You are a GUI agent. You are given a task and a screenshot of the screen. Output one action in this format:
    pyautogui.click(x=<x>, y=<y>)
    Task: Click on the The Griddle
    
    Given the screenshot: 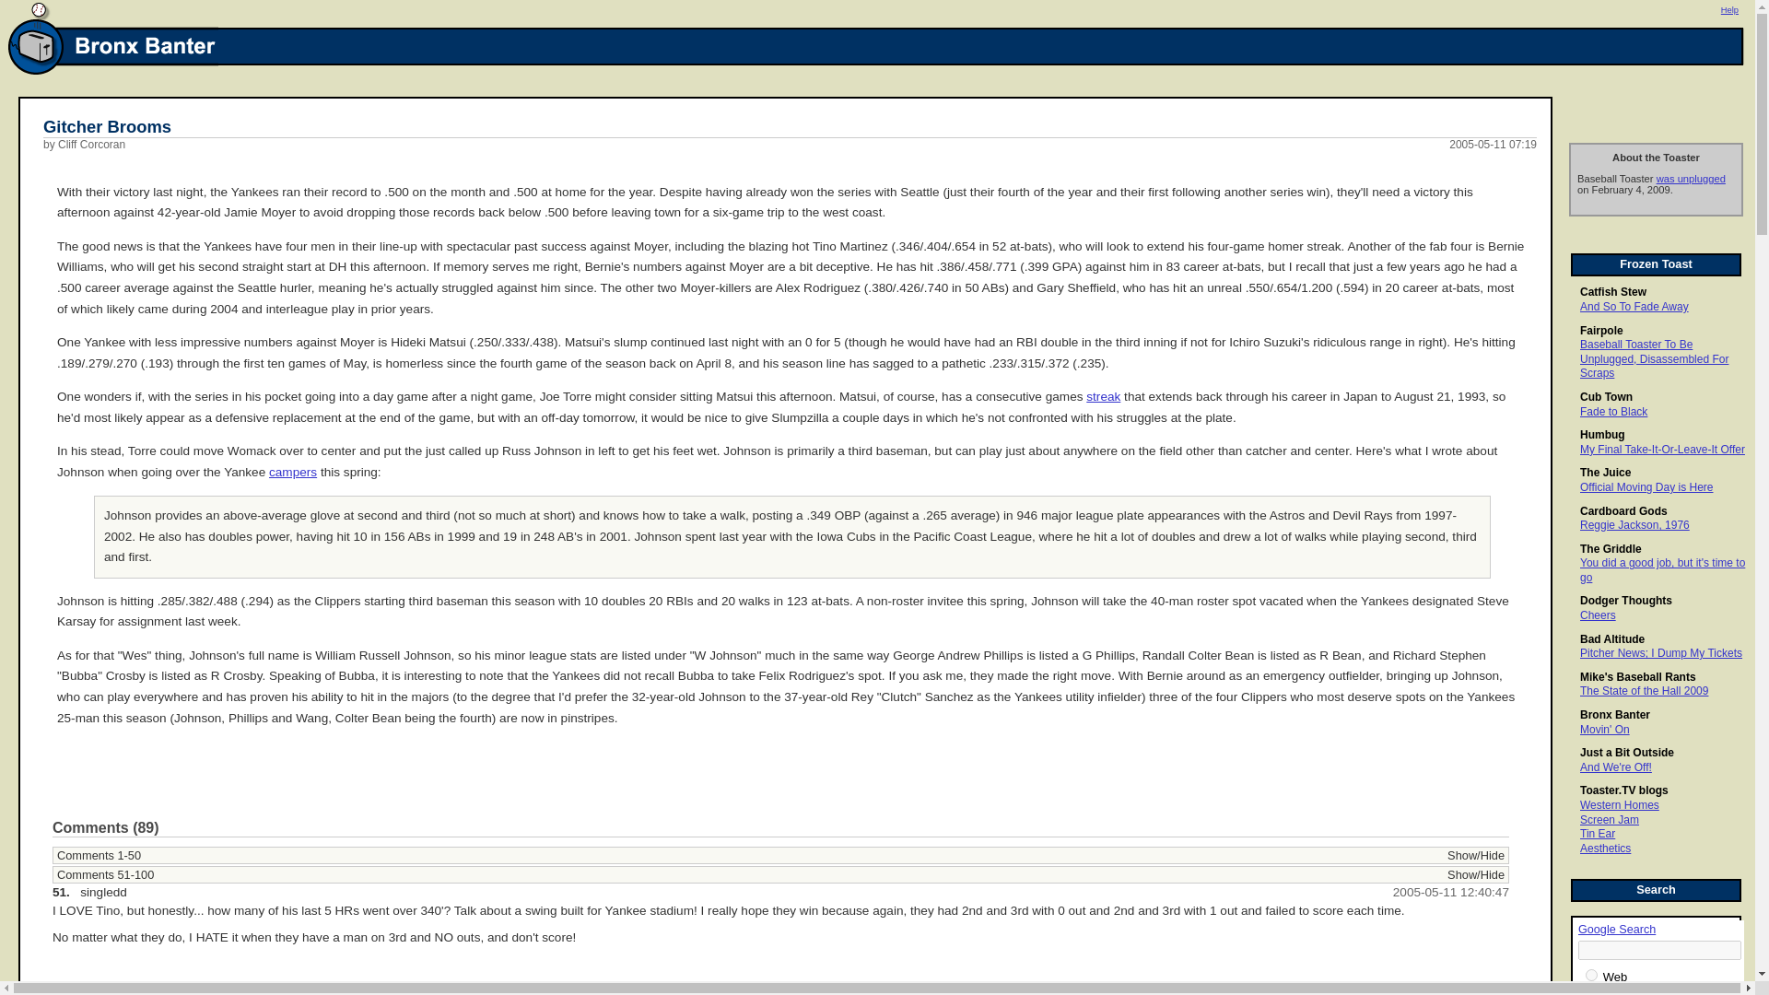 What is the action you would take?
    pyautogui.click(x=1611, y=548)
    